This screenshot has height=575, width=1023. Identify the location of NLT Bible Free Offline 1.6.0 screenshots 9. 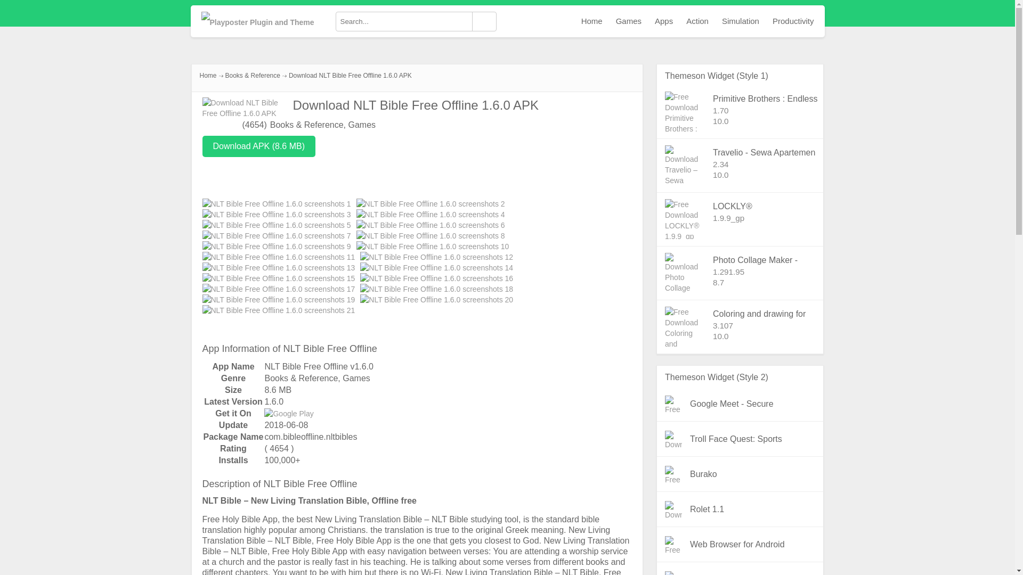
(277, 246).